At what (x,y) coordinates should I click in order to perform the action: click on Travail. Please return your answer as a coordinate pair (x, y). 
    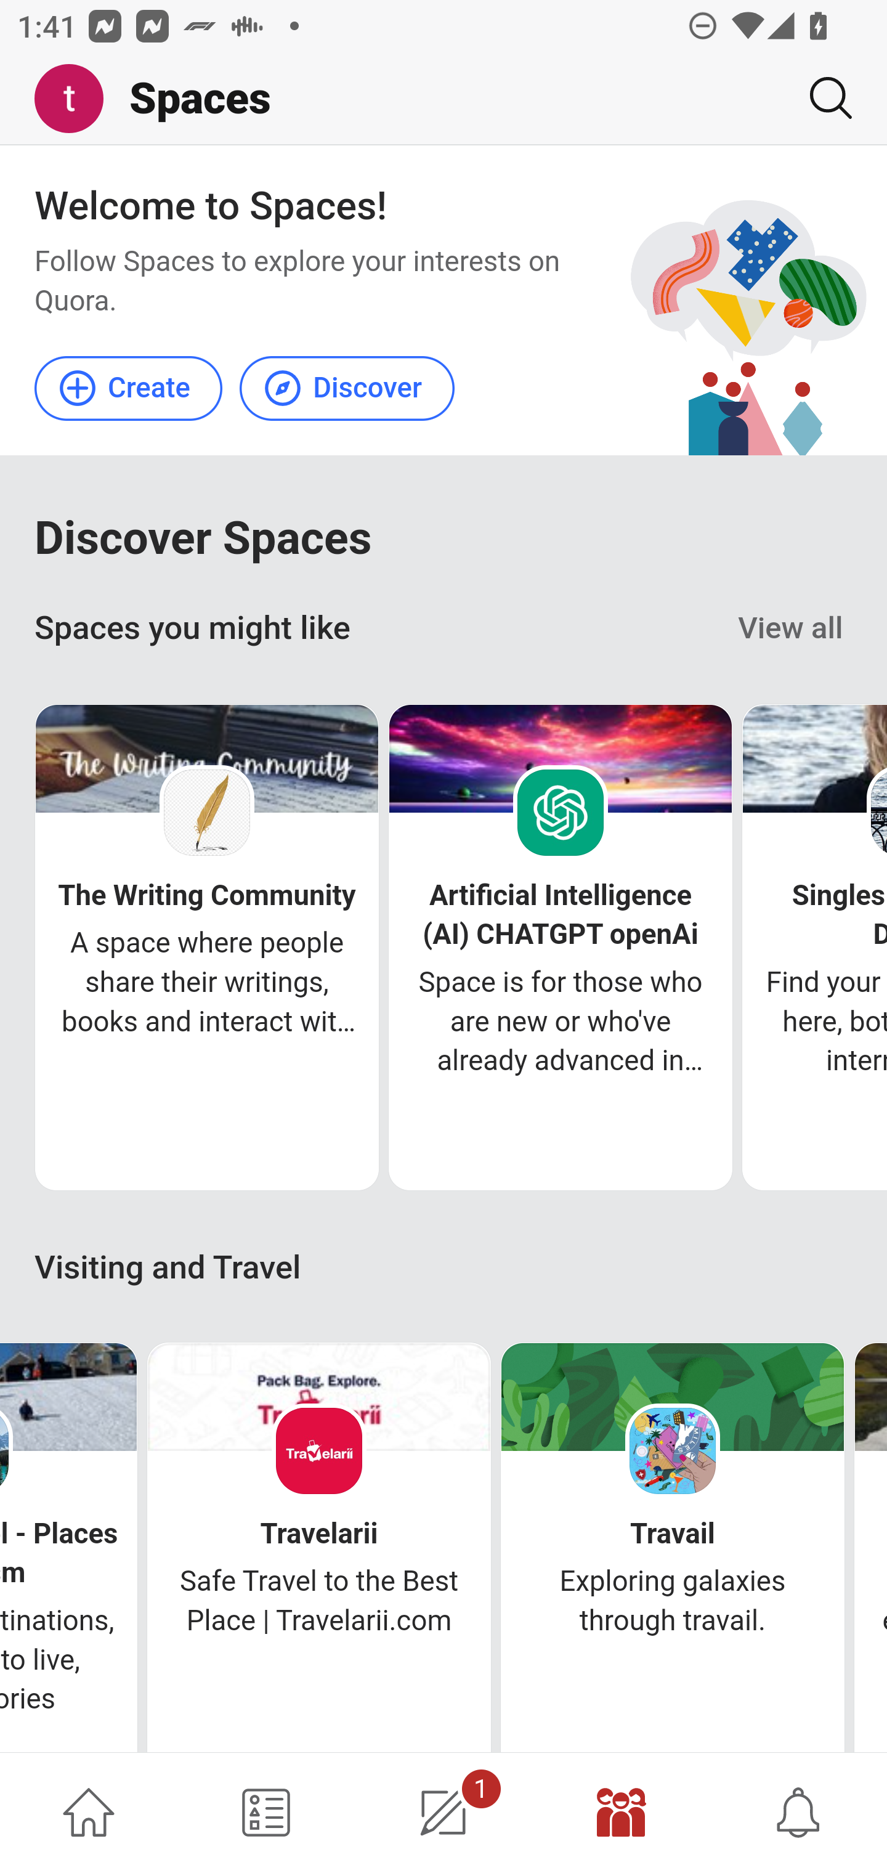
    Looking at the image, I should click on (673, 1534).